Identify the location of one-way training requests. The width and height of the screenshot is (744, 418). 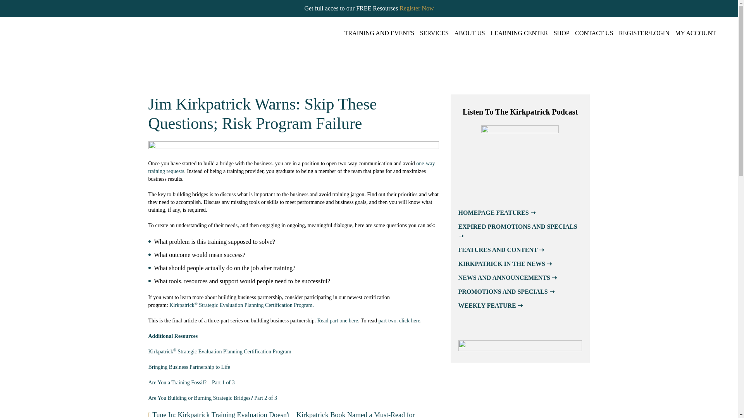
(291, 167).